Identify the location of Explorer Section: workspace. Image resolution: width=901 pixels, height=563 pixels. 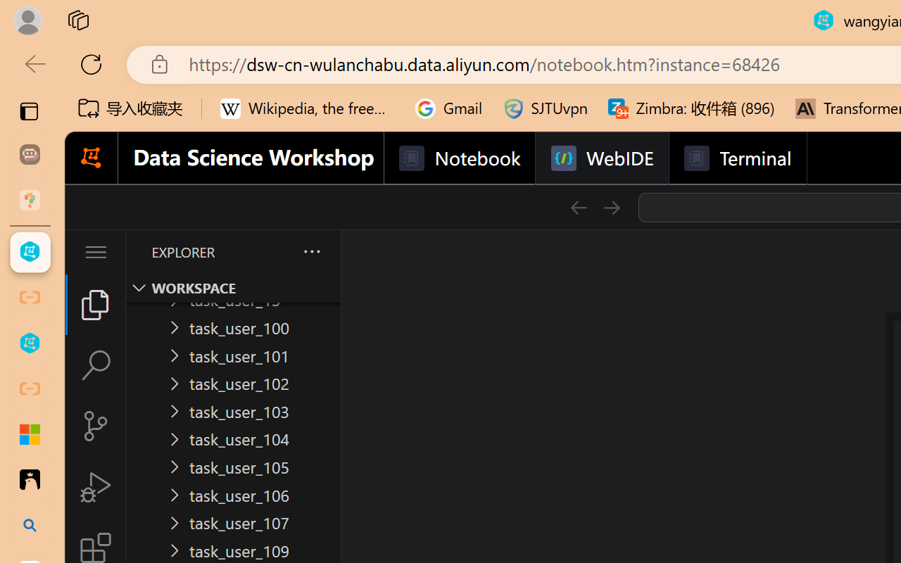
(233, 288).